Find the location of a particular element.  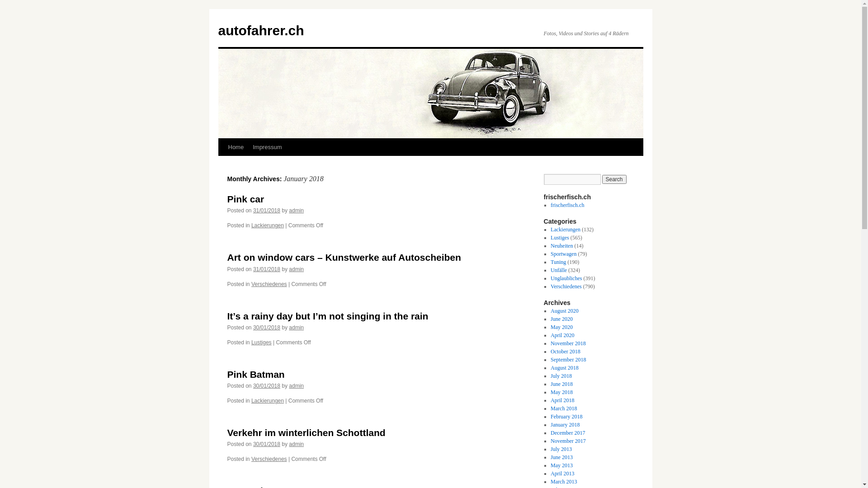

30/01/2018 is located at coordinates (267, 386).